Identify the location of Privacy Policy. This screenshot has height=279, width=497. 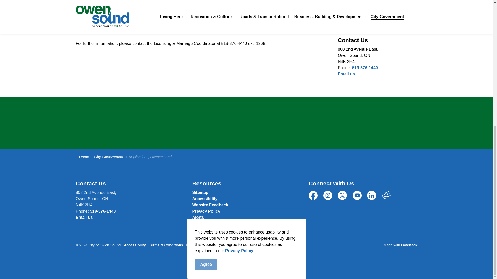
(206, 211).